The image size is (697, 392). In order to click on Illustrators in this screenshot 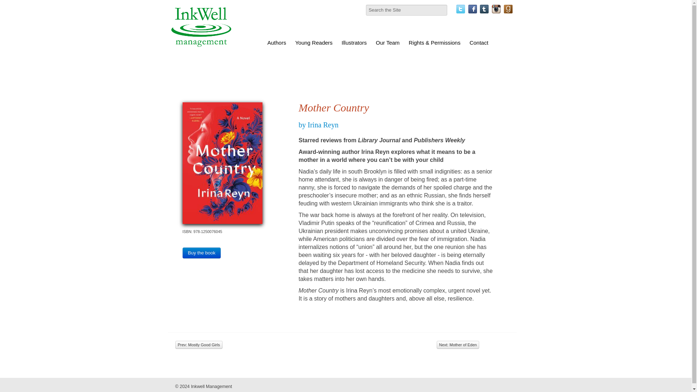, I will do `click(354, 43)`.